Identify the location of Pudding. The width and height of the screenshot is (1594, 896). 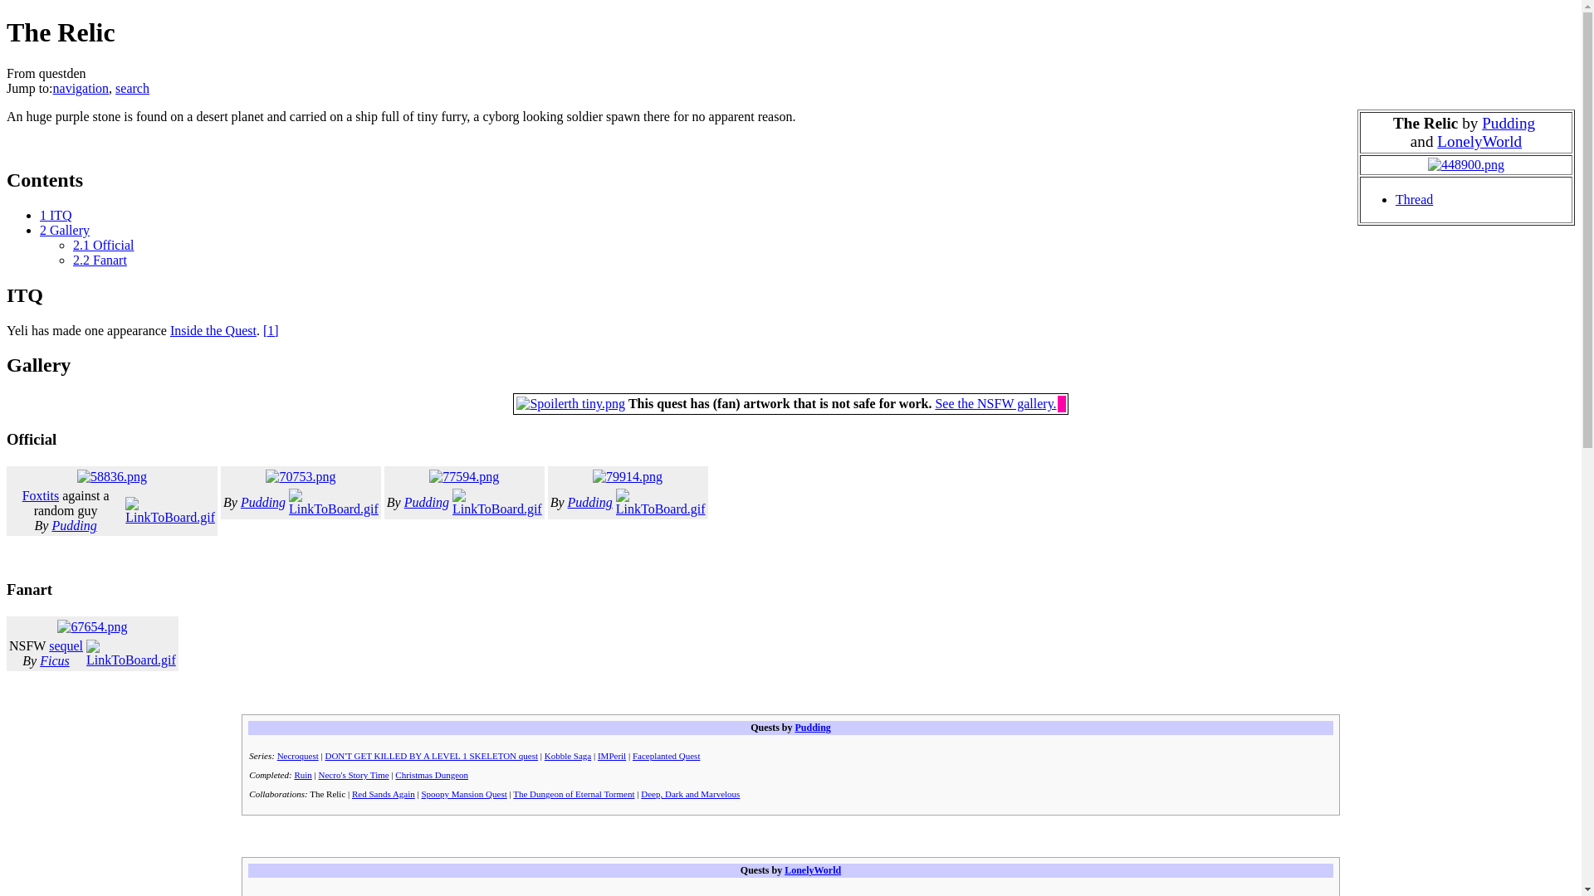
(73, 525).